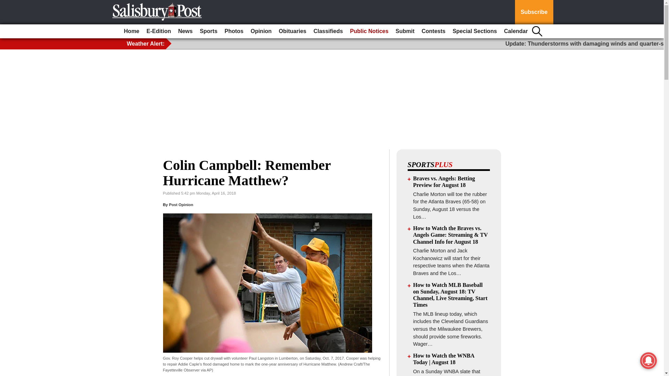 The image size is (669, 376). I want to click on Public Notices, so click(369, 31).